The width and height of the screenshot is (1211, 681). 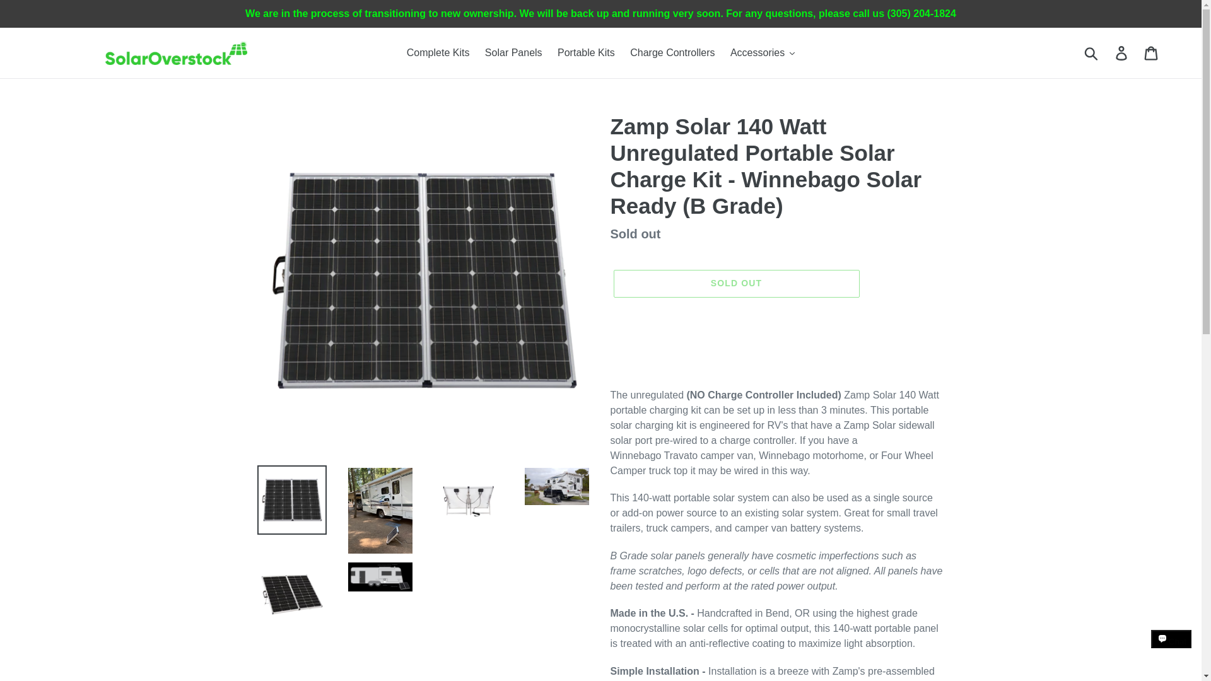 What do you see at coordinates (1122, 52) in the screenshot?
I see `Log in` at bounding box center [1122, 52].